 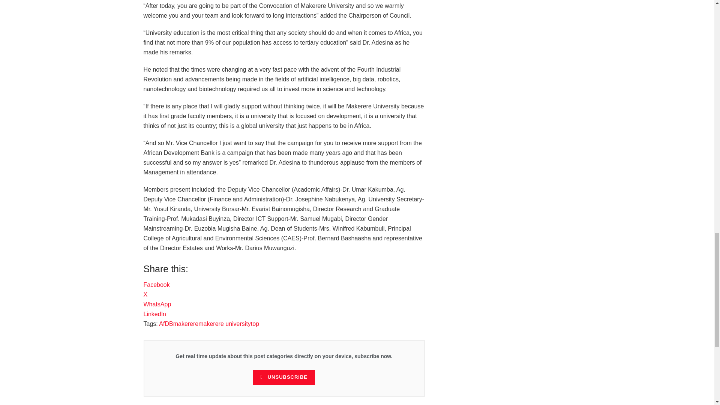 What do you see at coordinates (156, 284) in the screenshot?
I see `Click to share on Facebook` at bounding box center [156, 284].